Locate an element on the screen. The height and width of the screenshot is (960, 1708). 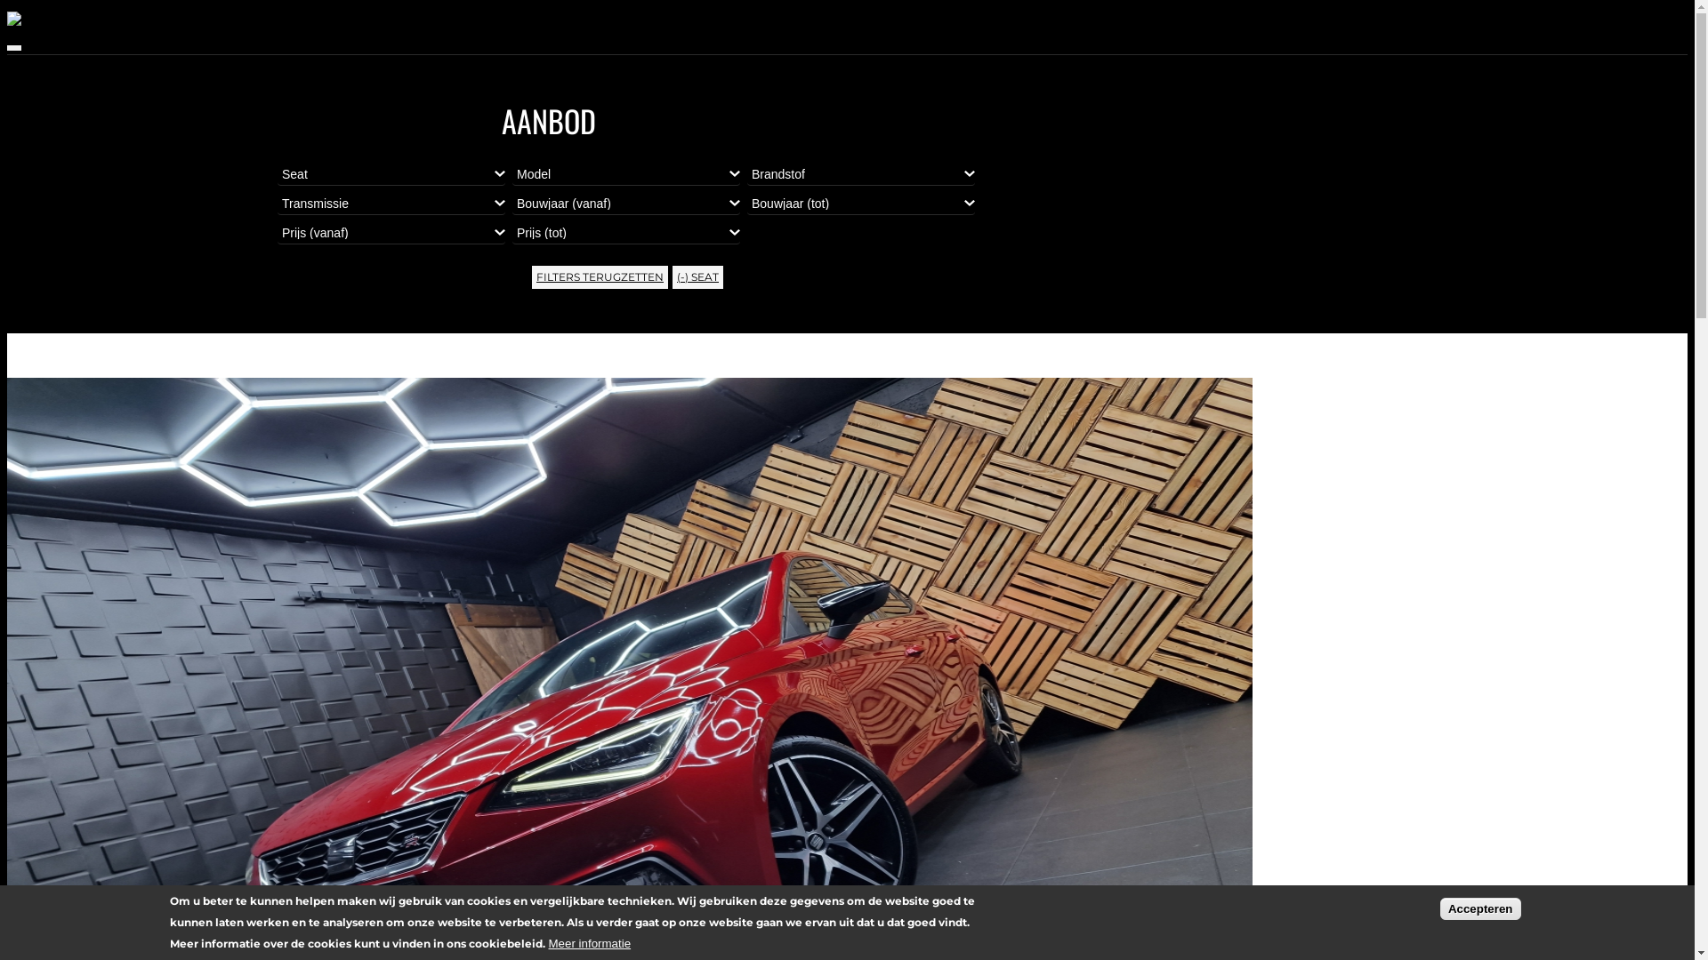
Home is located at coordinates (35, 21).